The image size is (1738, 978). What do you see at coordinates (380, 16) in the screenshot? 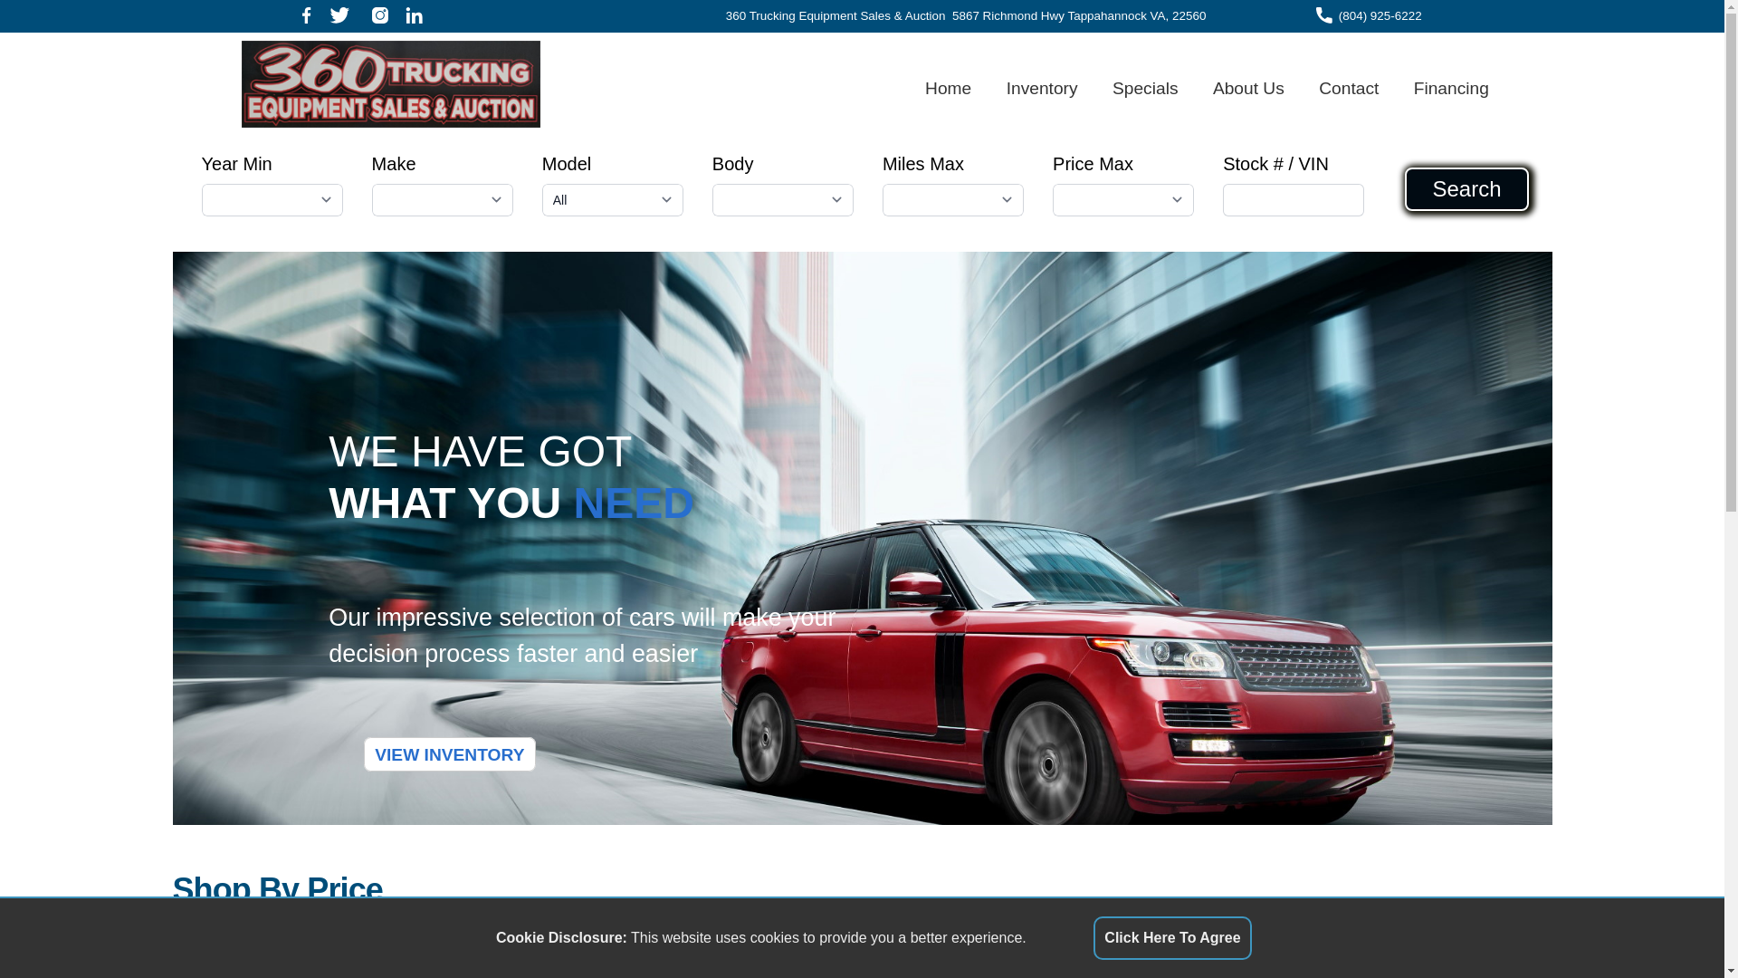
I see ` ` at bounding box center [380, 16].